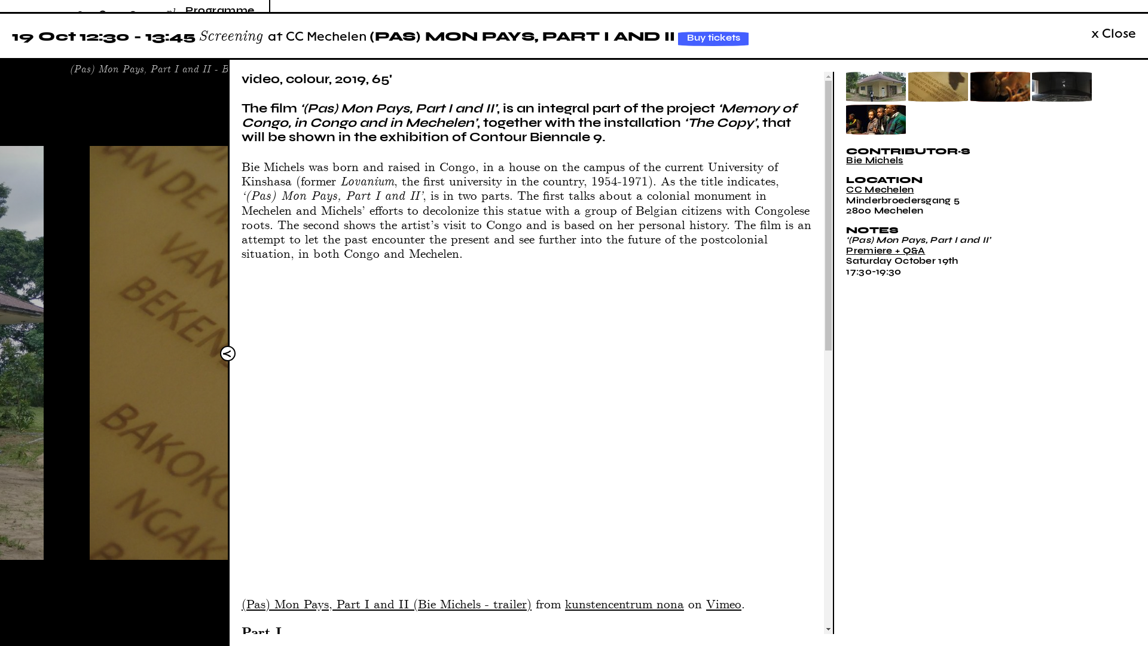 The image size is (1148, 646). What do you see at coordinates (523, 36) in the screenshot?
I see `(PAS) MON PAYS, PART I AND II` at bounding box center [523, 36].